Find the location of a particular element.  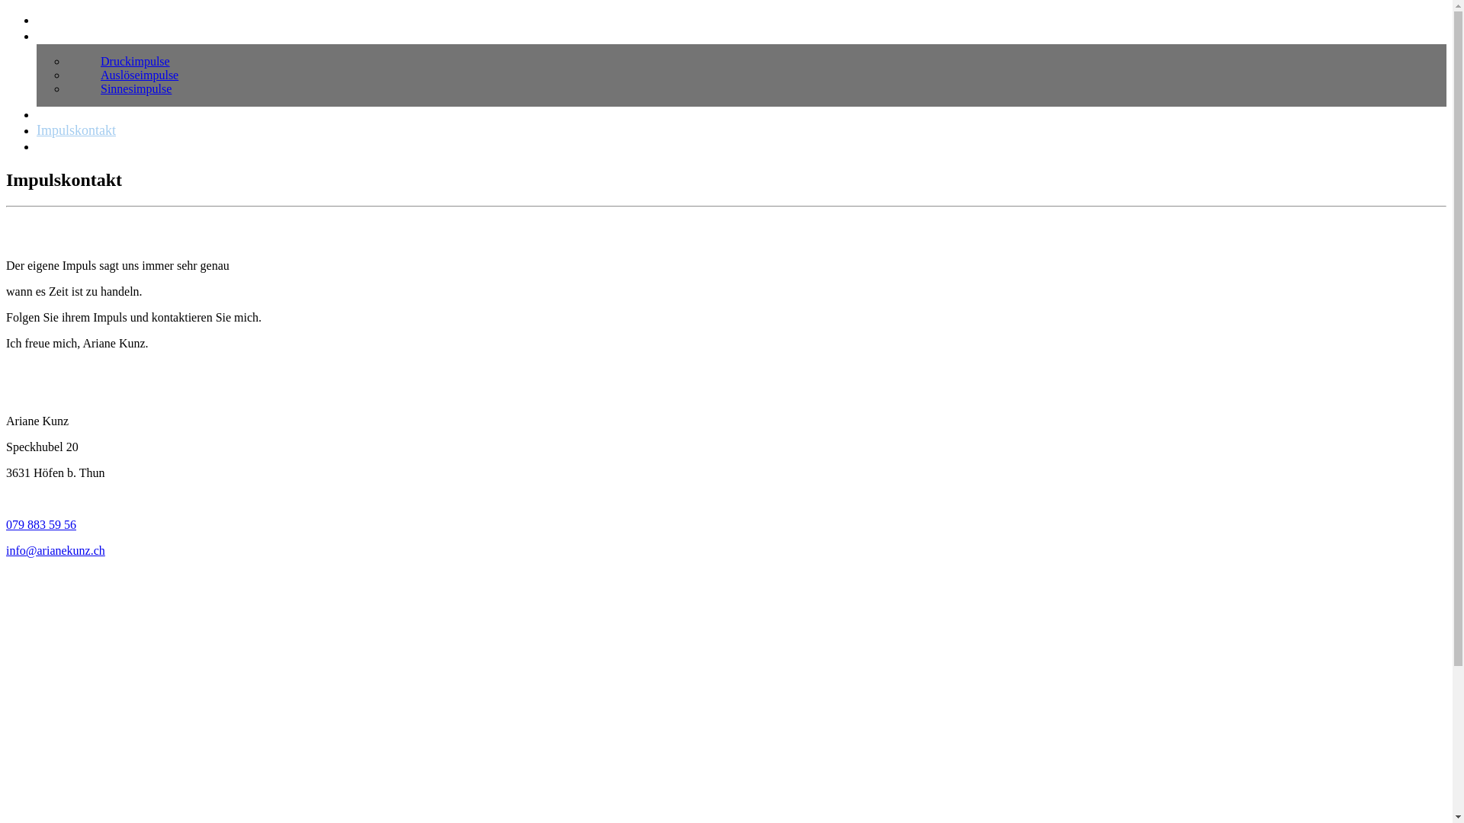

Impulskontakt is located at coordinates (76, 130).